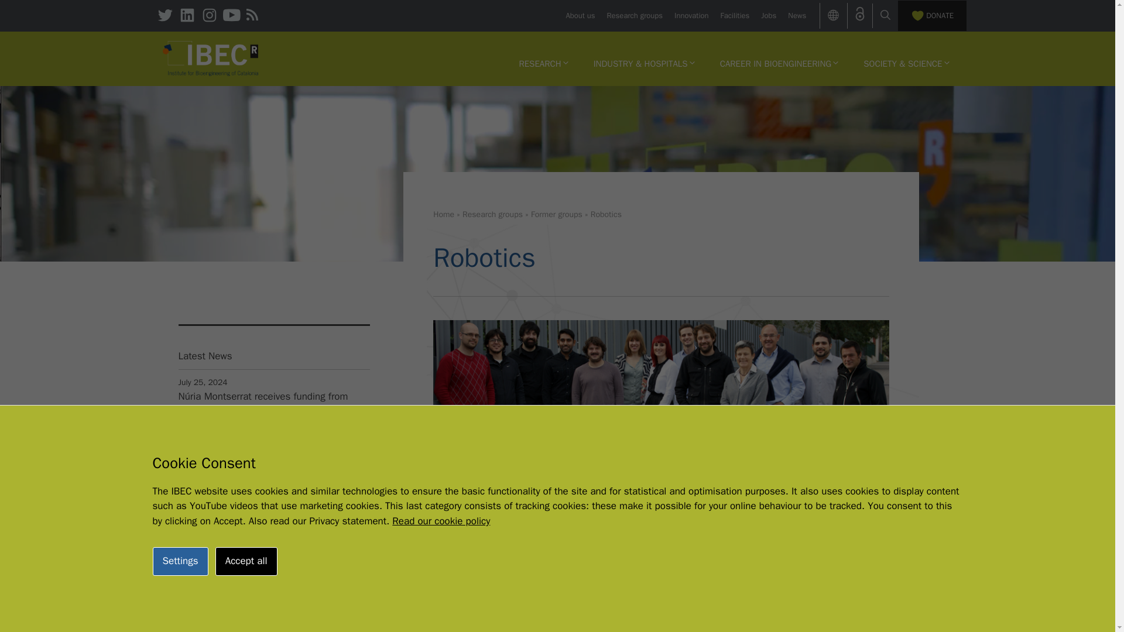  Describe the element at coordinates (735, 15) in the screenshot. I see `Facilities` at that location.